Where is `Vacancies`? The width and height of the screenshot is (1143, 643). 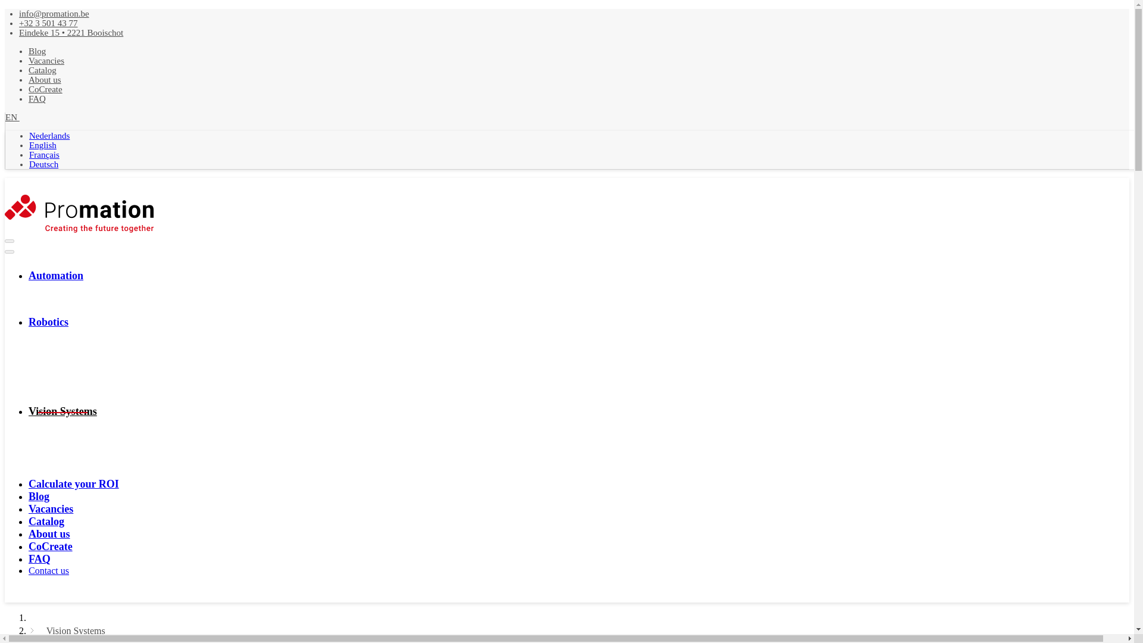 Vacancies is located at coordinates (46, 61).